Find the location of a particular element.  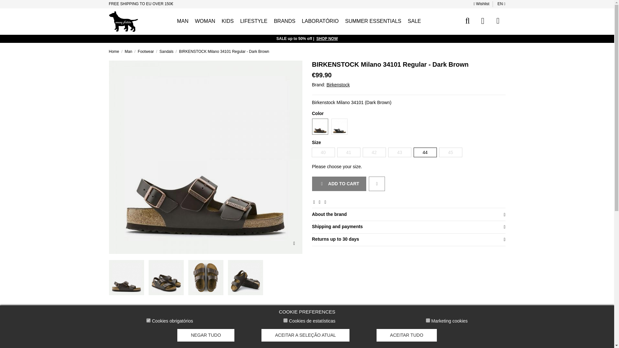

EN is located at coordinates (501, 4).